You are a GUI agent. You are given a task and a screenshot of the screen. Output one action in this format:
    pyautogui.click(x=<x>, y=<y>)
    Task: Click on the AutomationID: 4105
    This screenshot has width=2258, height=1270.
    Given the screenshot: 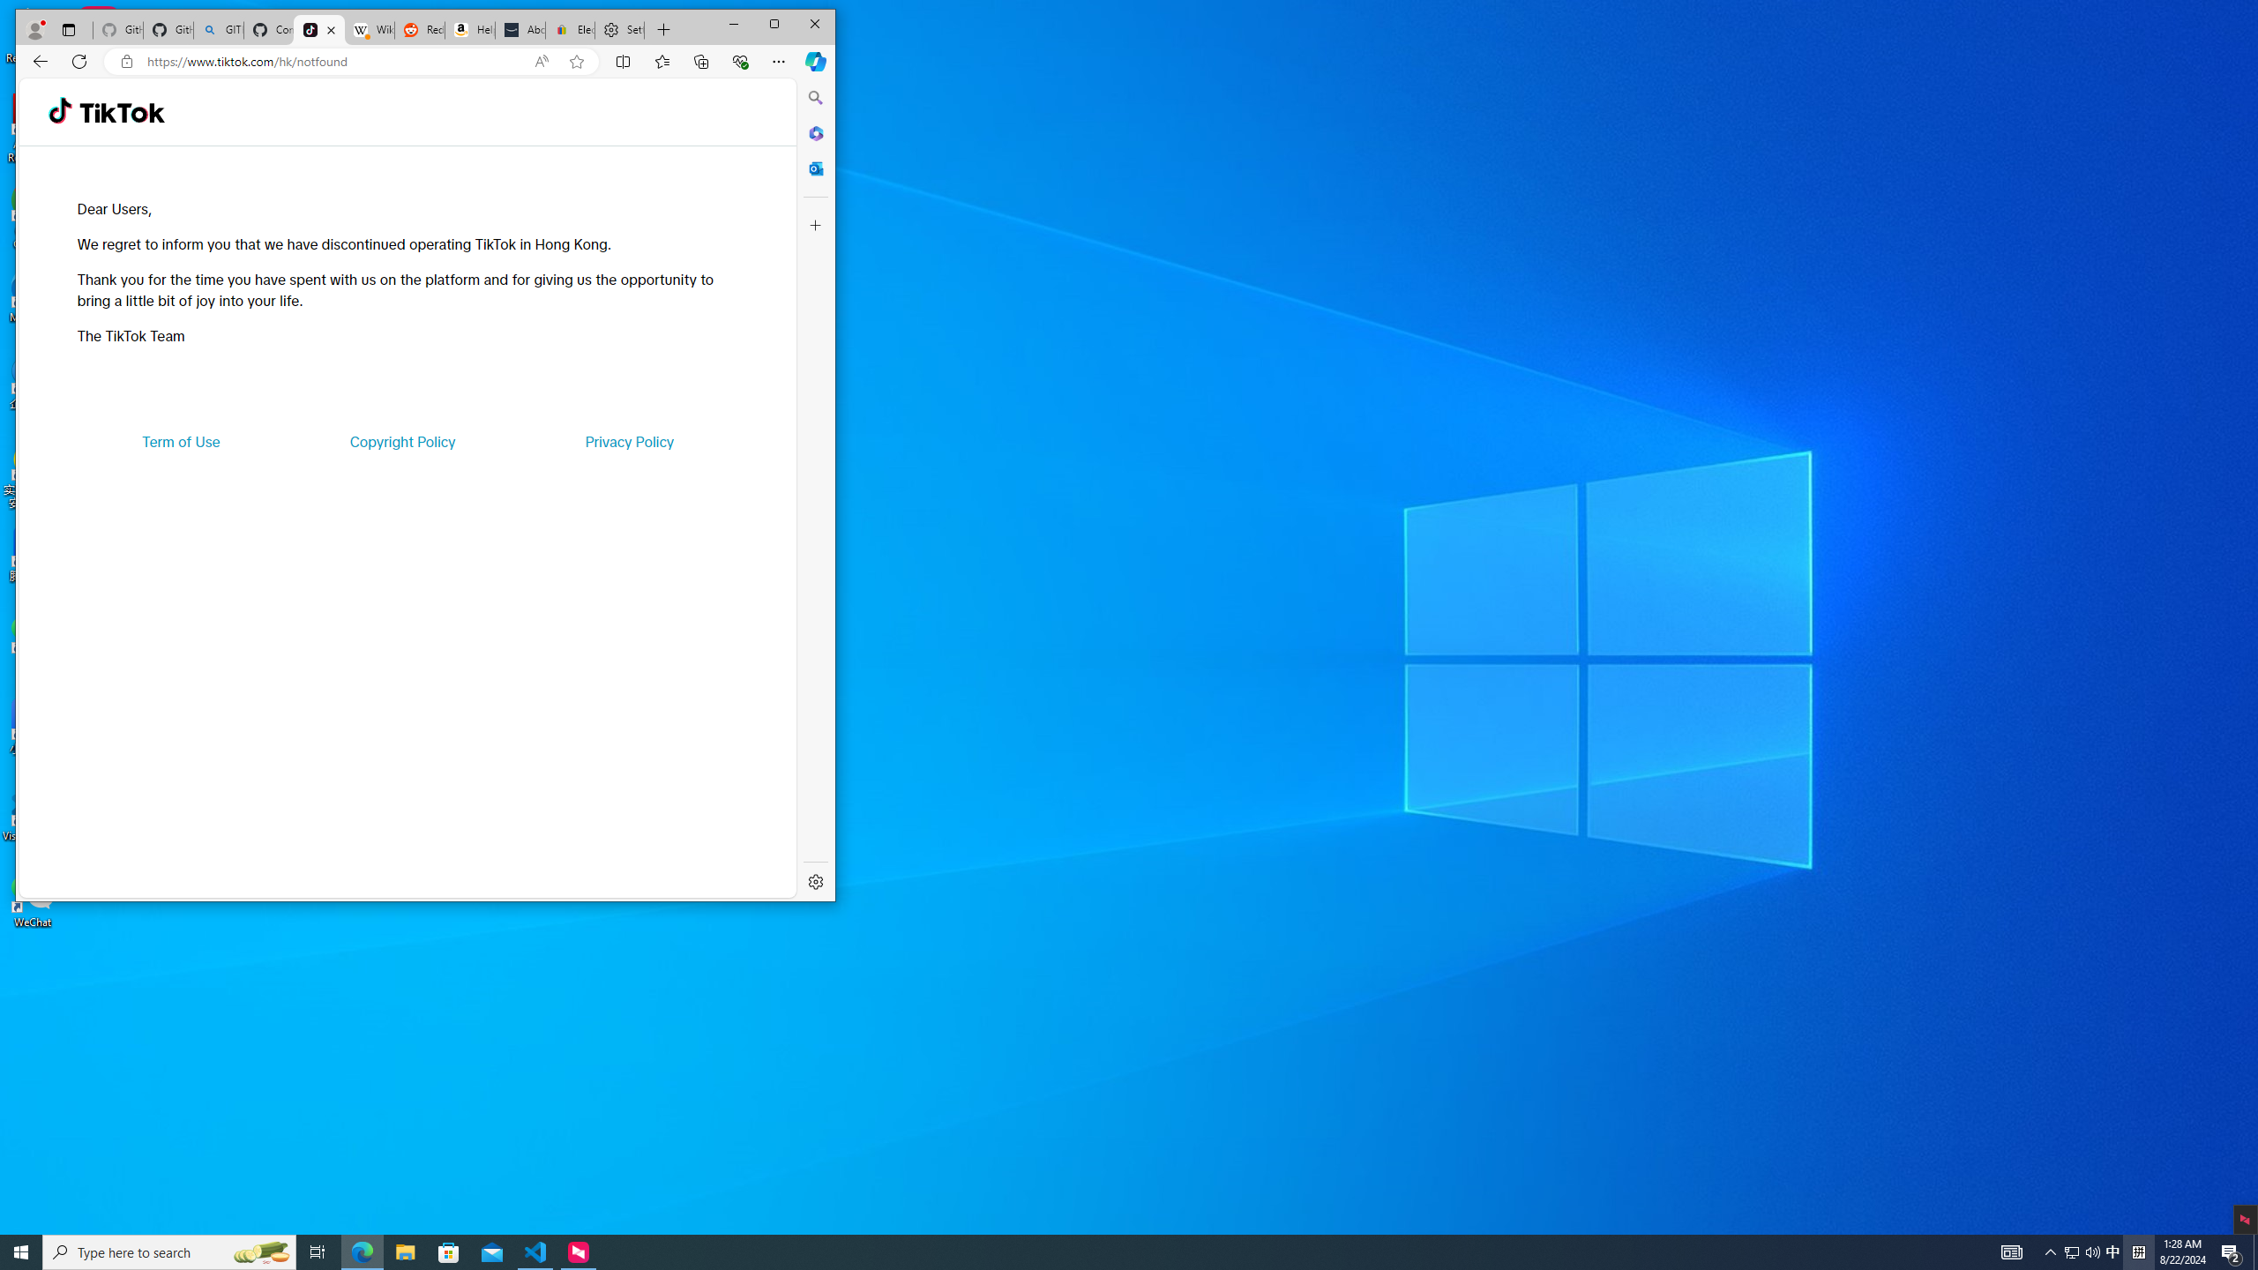 What is the action you would take?
    pyautogui.click(x=2011, y=1252)
    